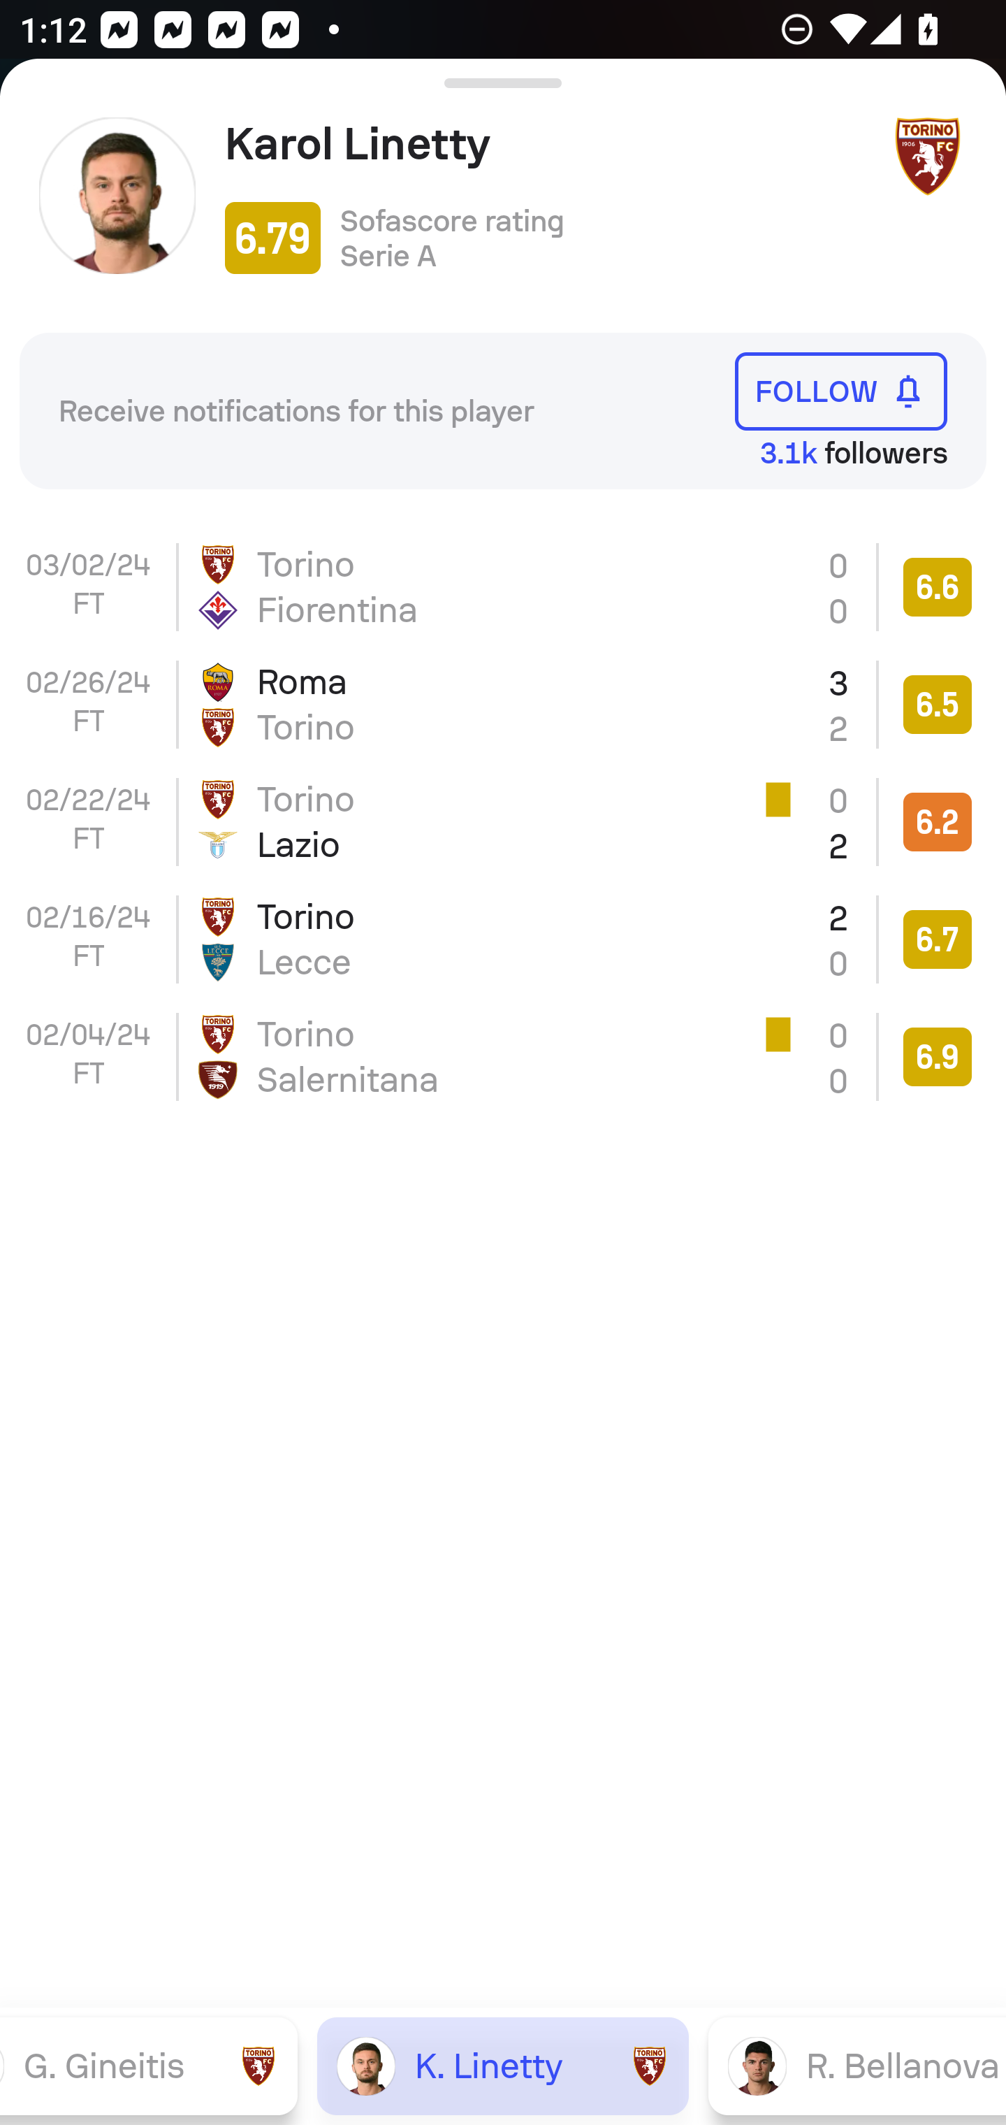 This screenshot has width=1006, height=2125. I want to click on 02/26/24 FT Roma 3 Torino 2 6.5, so click(503, 705).